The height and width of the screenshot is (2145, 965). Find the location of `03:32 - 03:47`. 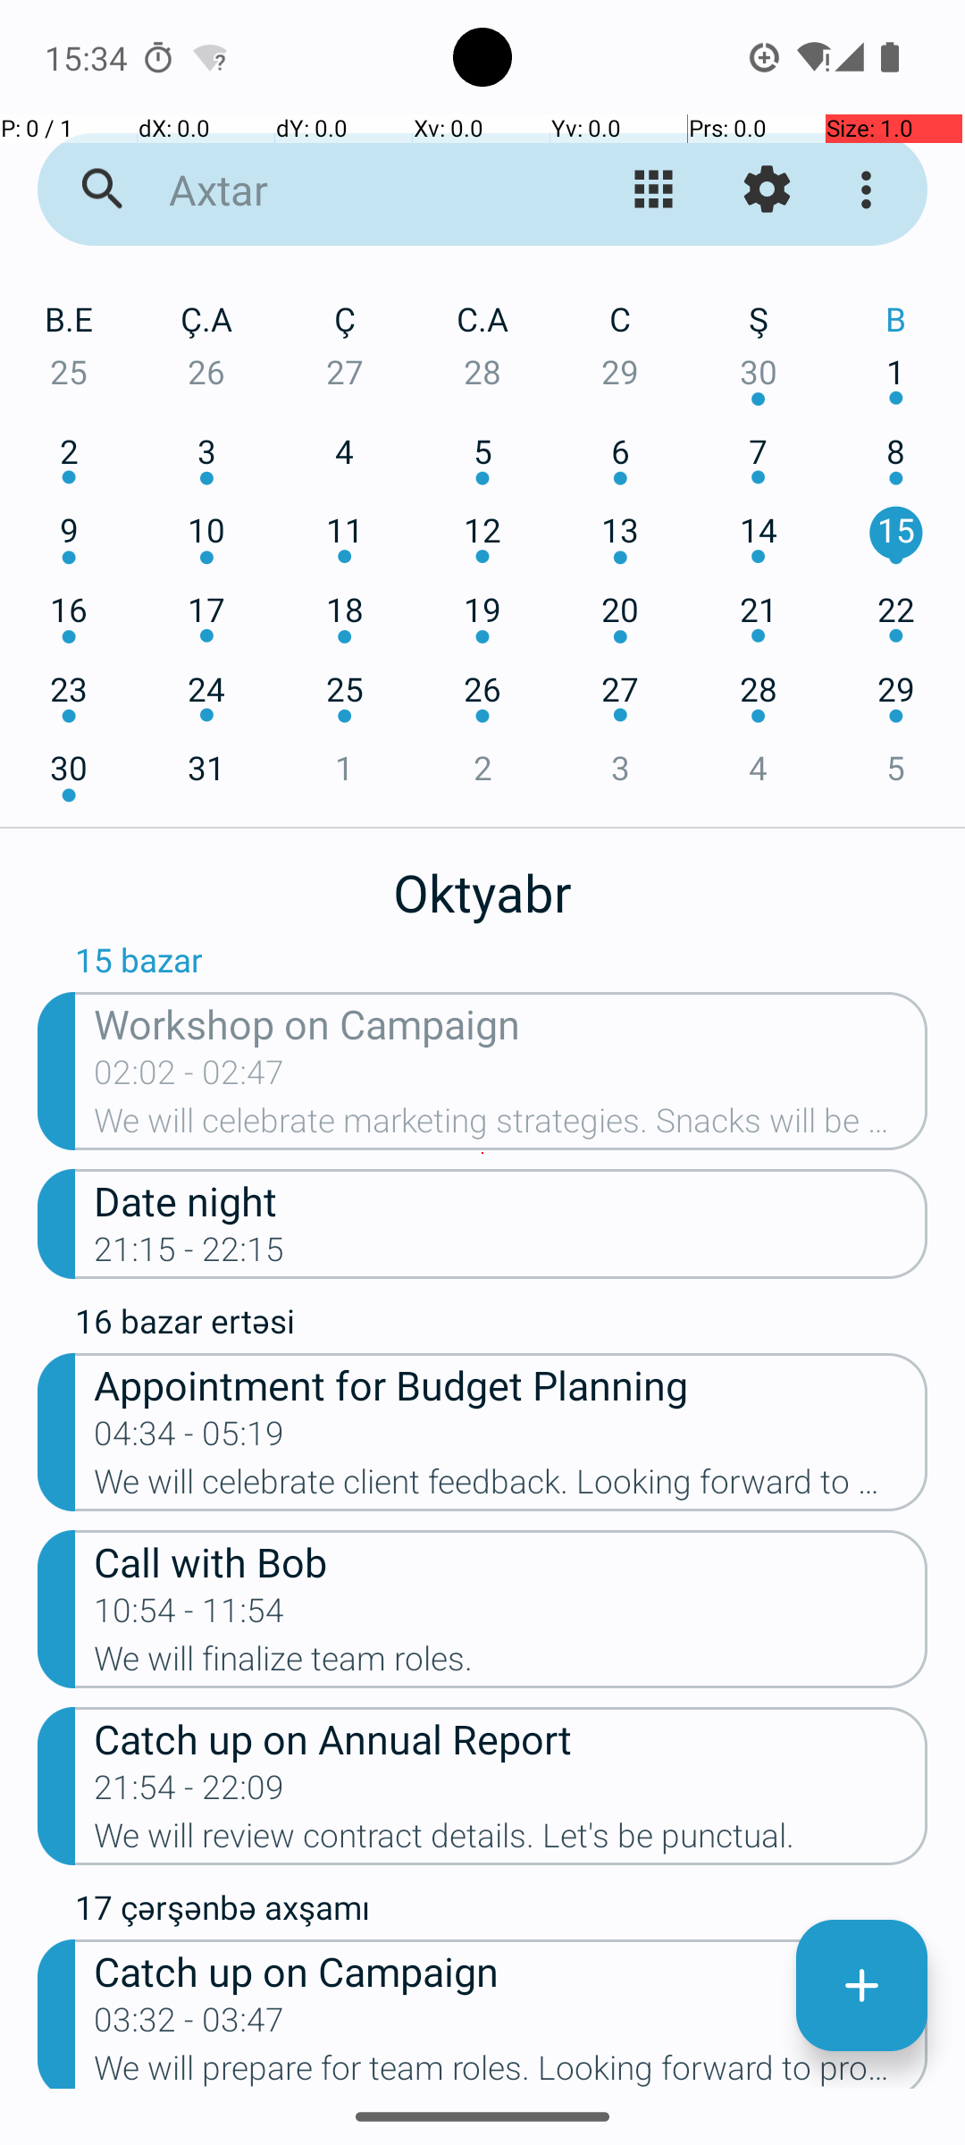

03:32 - 03:47 is located at coordinates (189, 2025).